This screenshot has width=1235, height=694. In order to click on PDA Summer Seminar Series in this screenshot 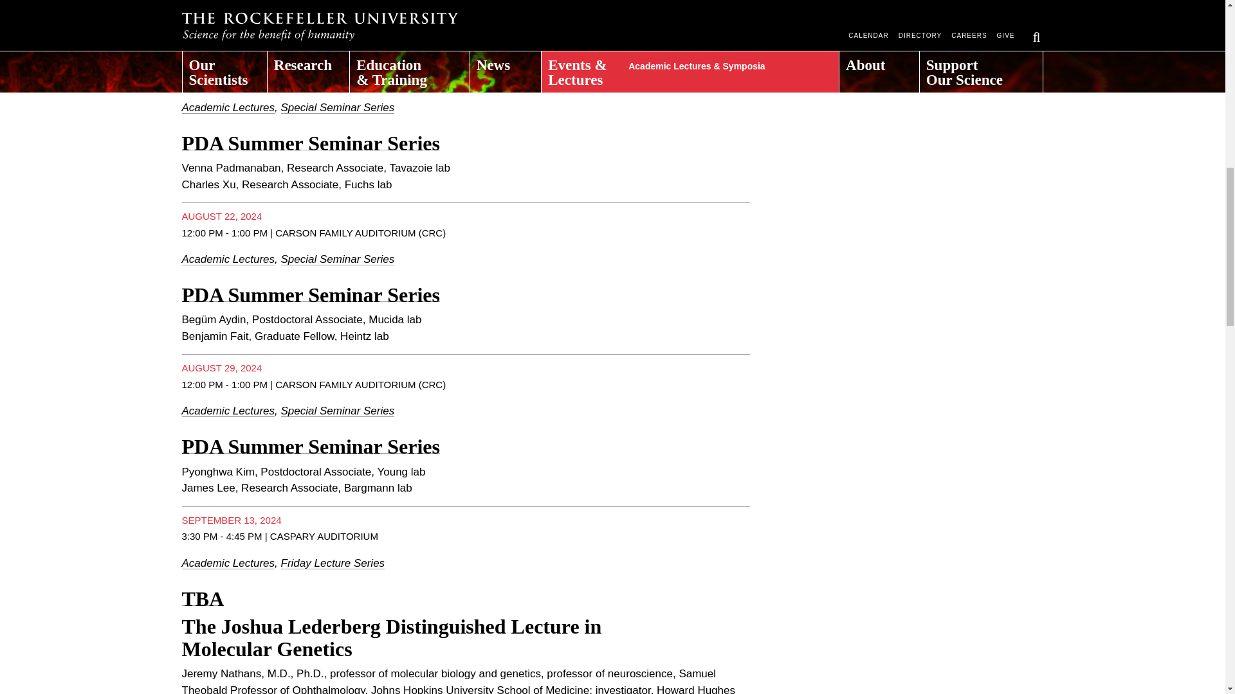, I will do `click(310, 143)`.